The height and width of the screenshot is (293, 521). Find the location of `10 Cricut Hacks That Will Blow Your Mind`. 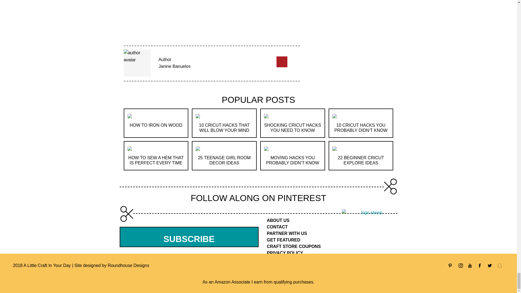

10 Cricut Hacks That Will Blow Your Mind is located at coordinates (224, 128).